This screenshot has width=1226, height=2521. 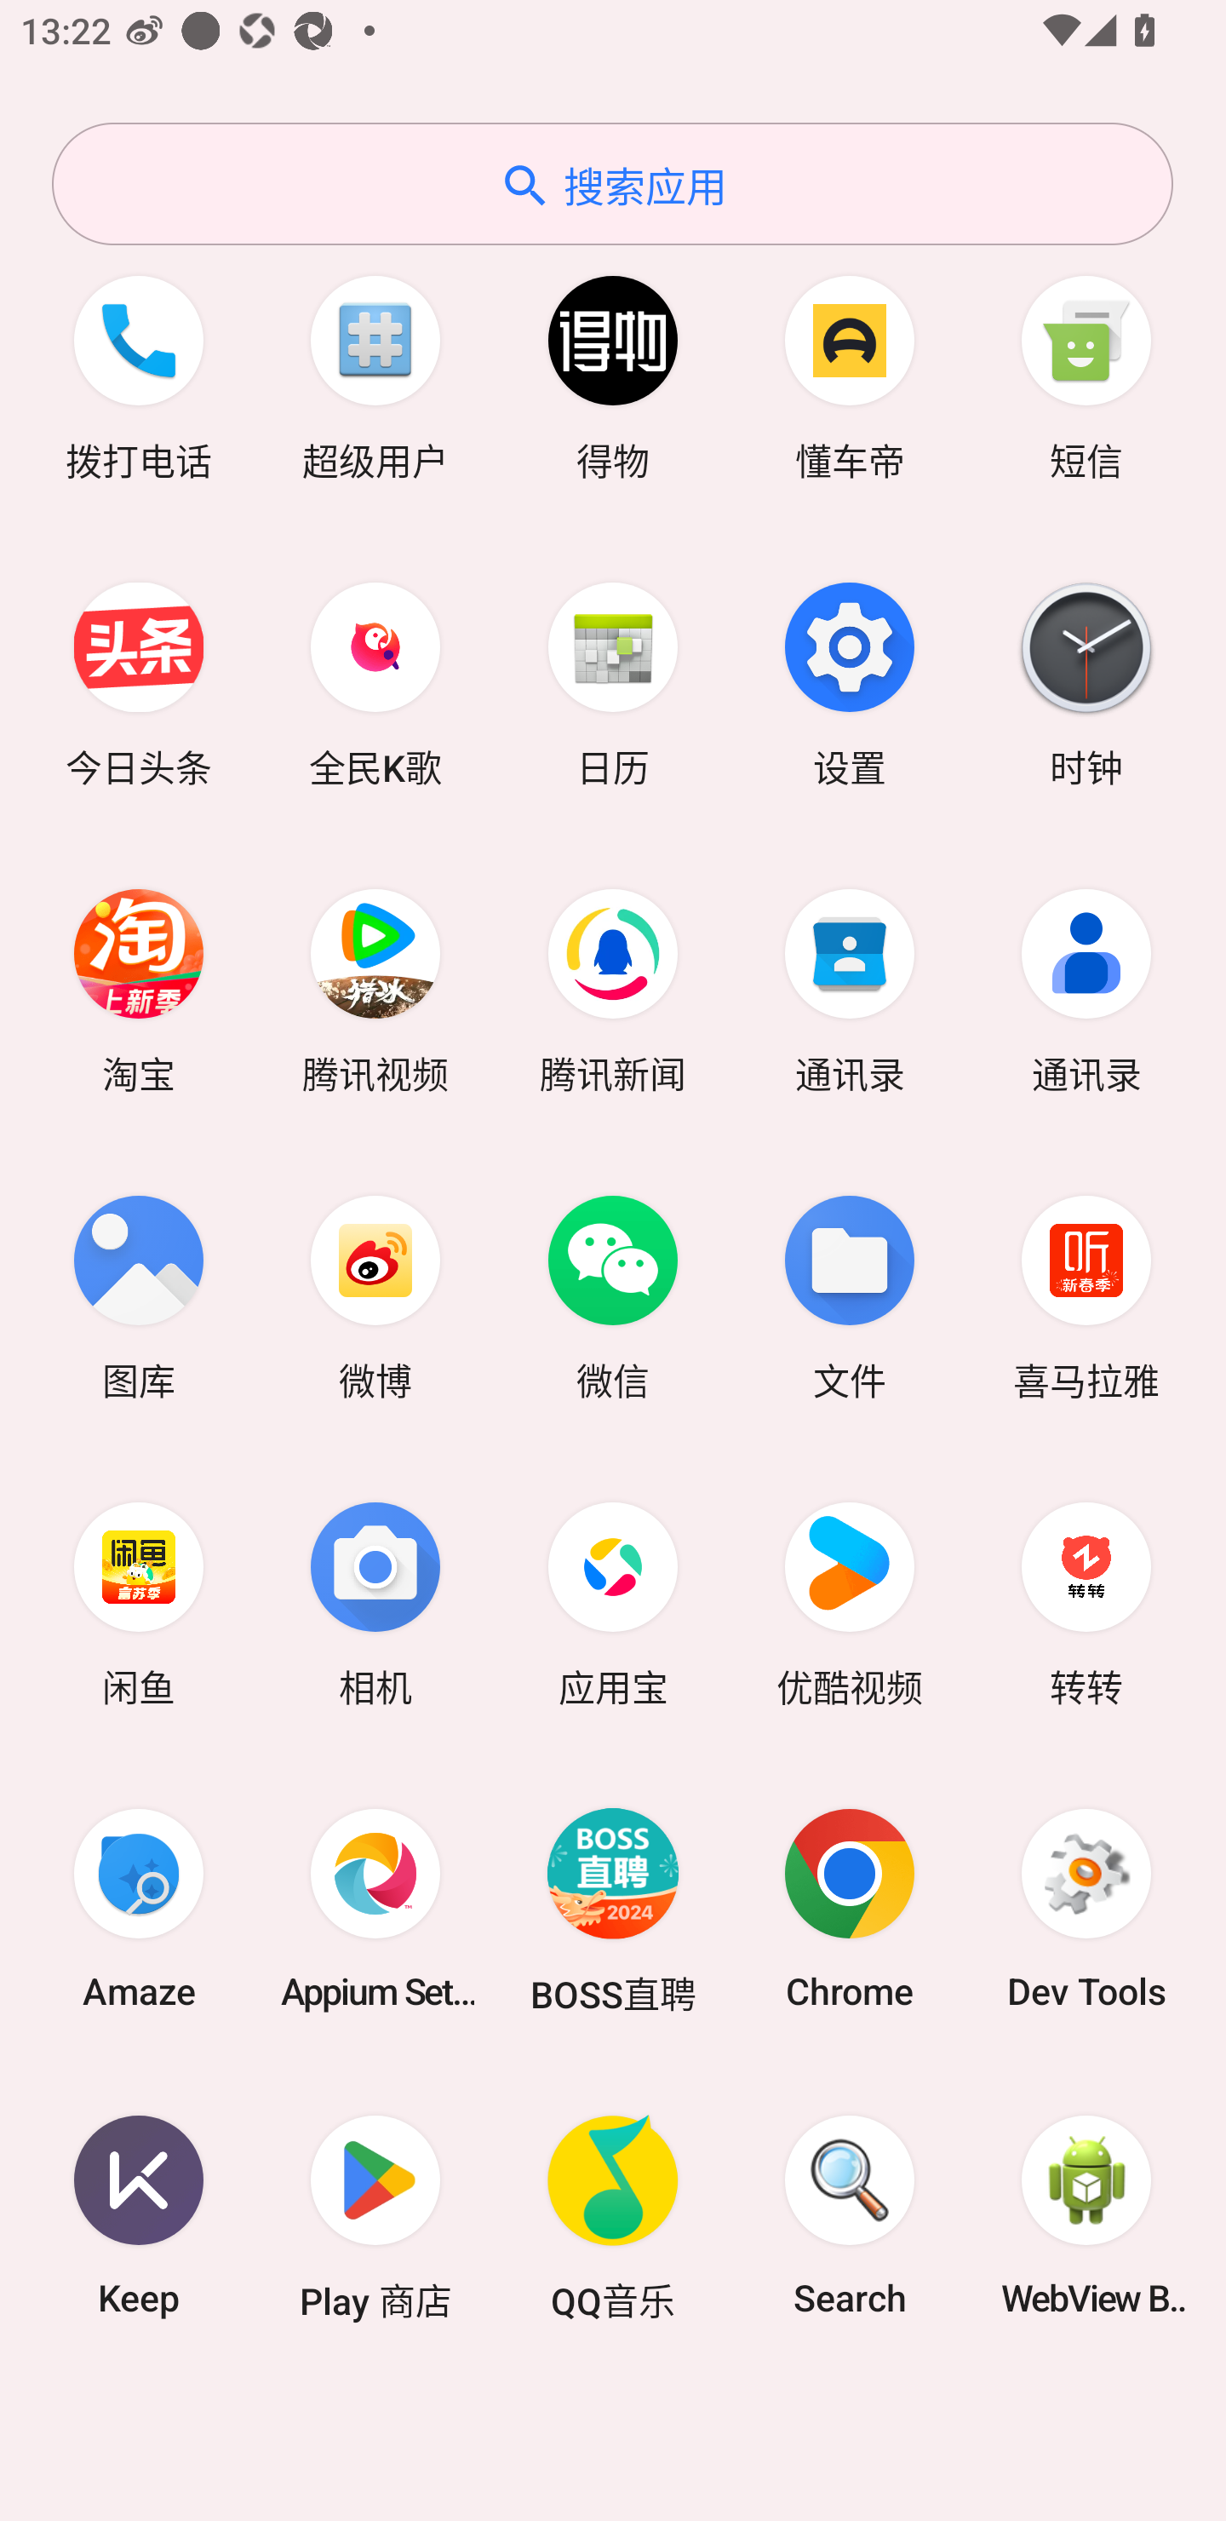 What do you see at coordinates (139, 988) in the screenshot?
I see `淘宝` at bounding box center [139, 988].